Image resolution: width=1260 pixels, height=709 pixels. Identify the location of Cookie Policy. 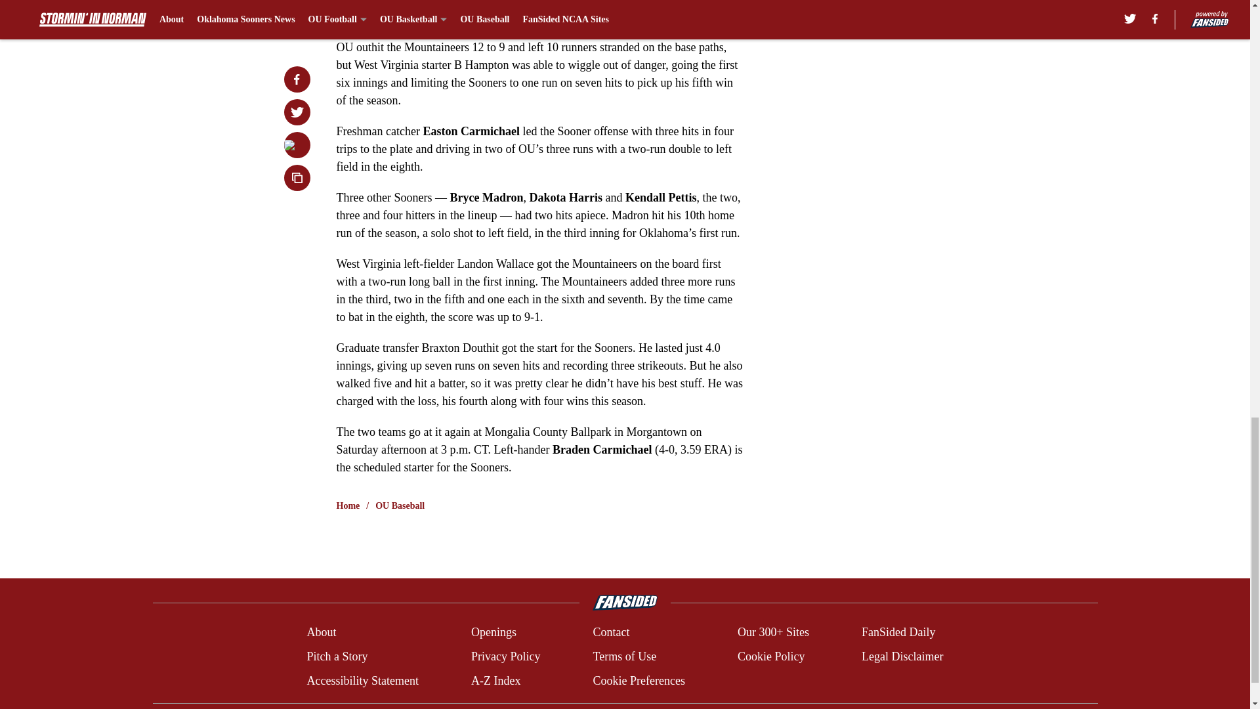
(770, 656).